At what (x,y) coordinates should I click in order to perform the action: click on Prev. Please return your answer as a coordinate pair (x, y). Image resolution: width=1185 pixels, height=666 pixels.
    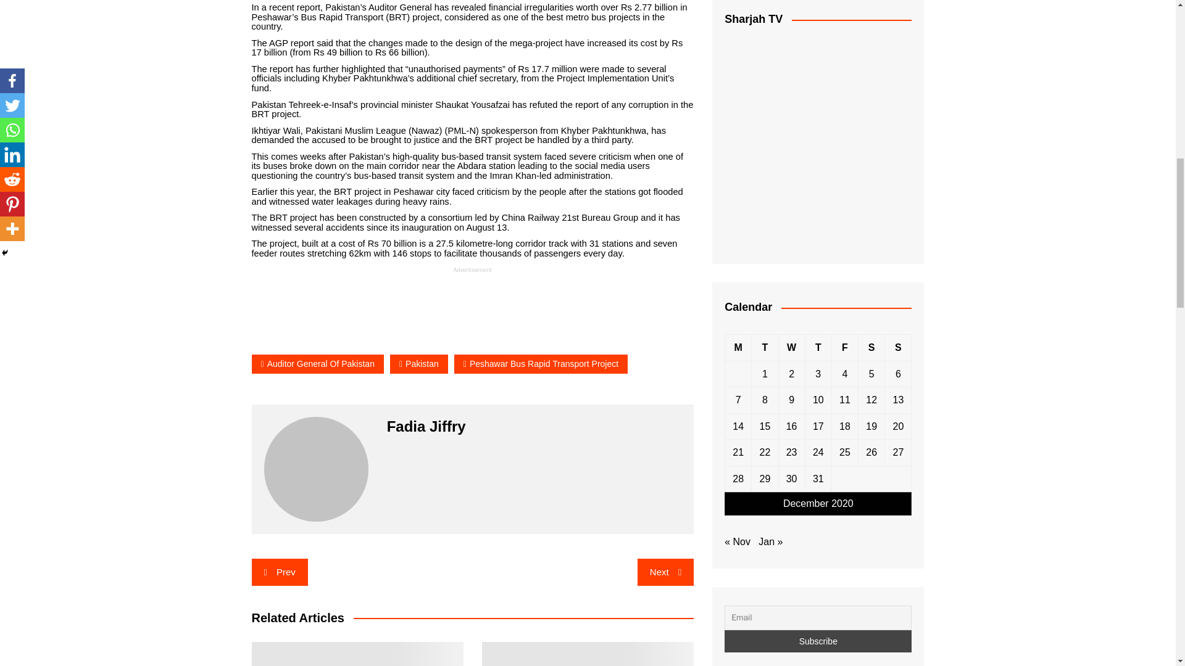
    Looking at the image, I should click on (280, 572).